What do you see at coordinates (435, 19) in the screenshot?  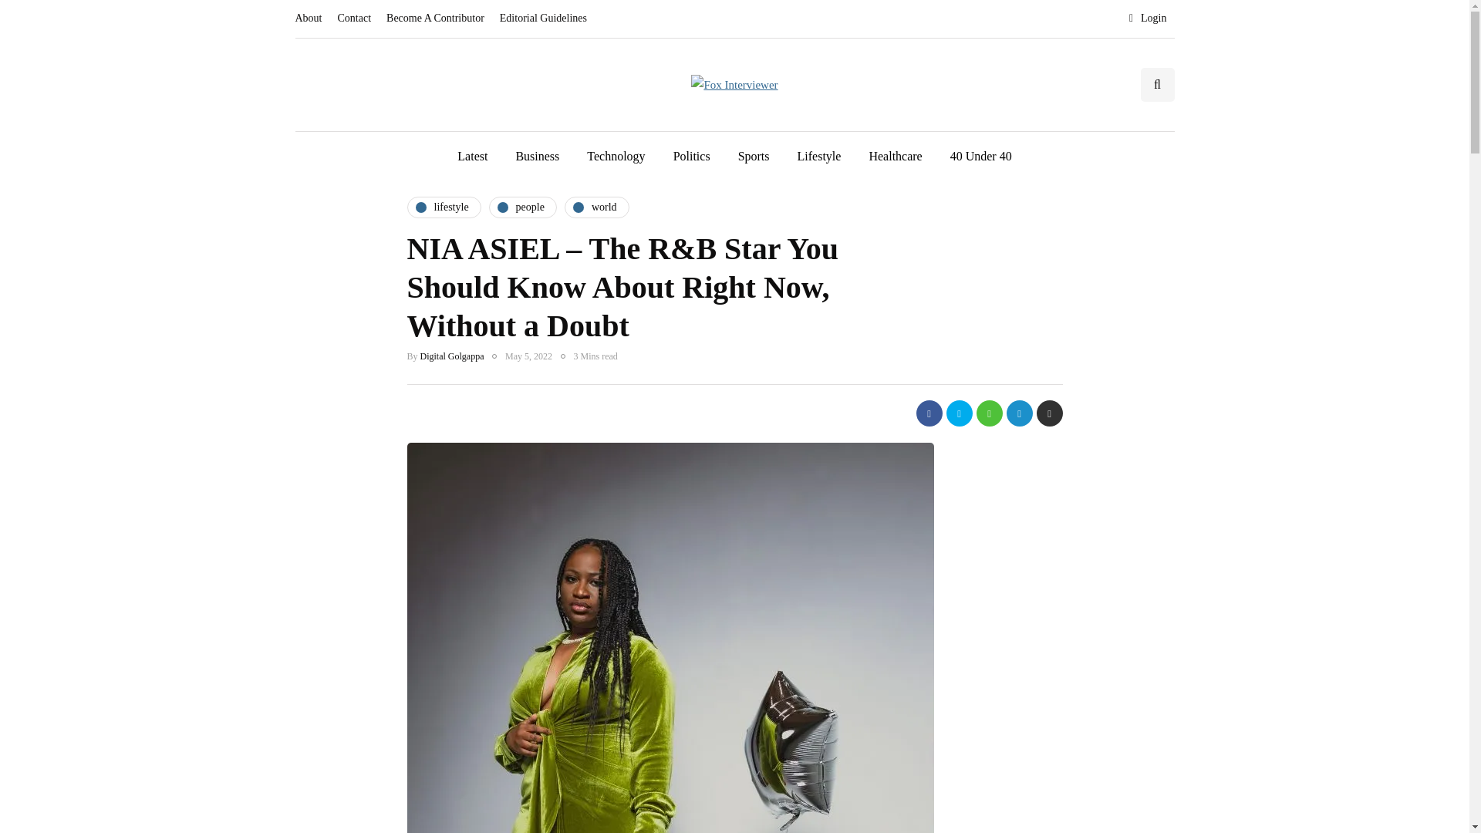 I see `Become A Contributor` at bounding box center [435, 19].